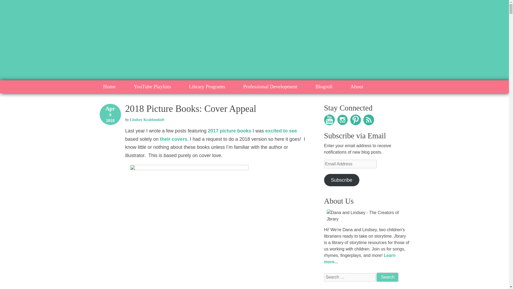 The width and height of the screenshot is (513, 289). I want to click on excited to see, so click(281, 131).